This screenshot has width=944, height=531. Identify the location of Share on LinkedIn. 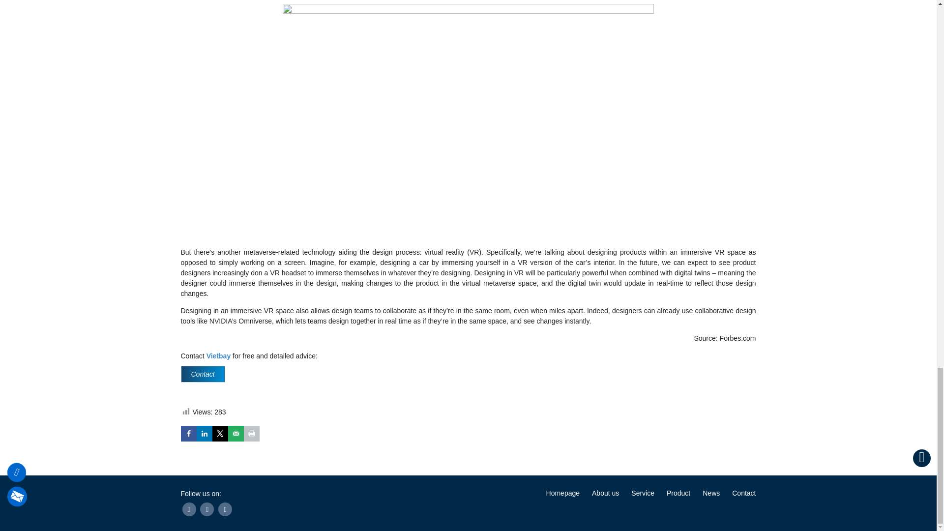
(205, 434).